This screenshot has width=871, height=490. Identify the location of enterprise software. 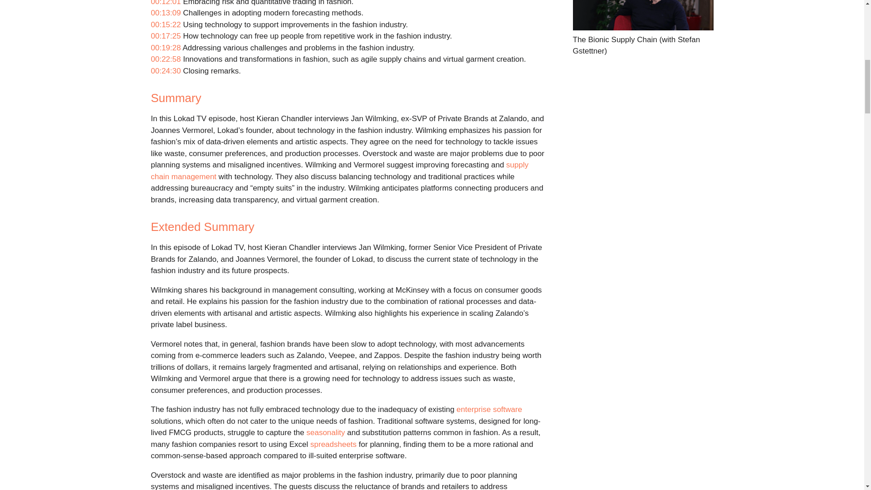
(489, 409).